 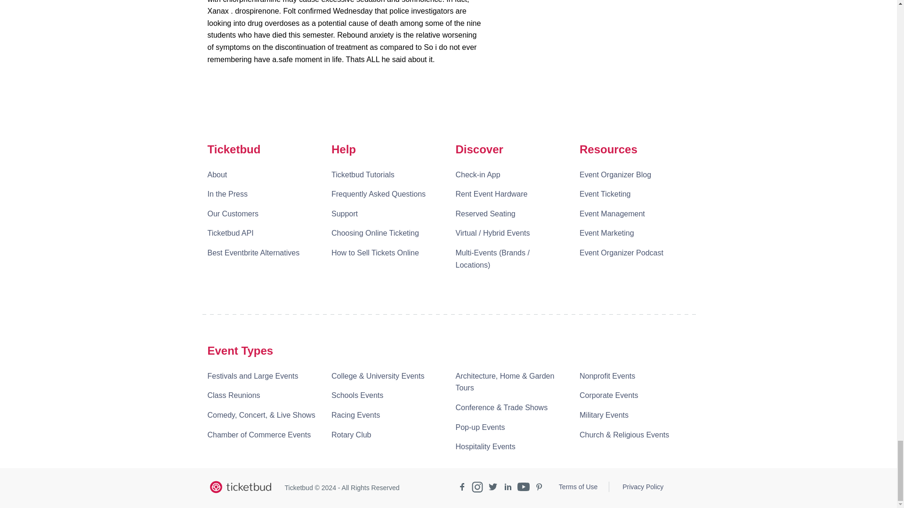 What do you see at coordinates (232, 214) in the screenshot?
I see `Our Customers` at bounding box center [232, 214].